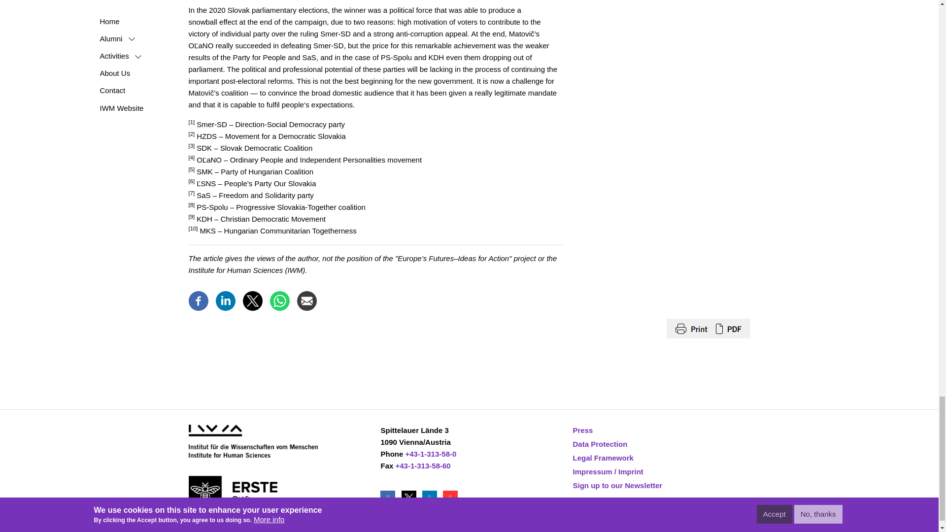  What do you see at coordinates (198, 299) in the screenshot?
I see `Facebook` at bounding box center [198, 299].